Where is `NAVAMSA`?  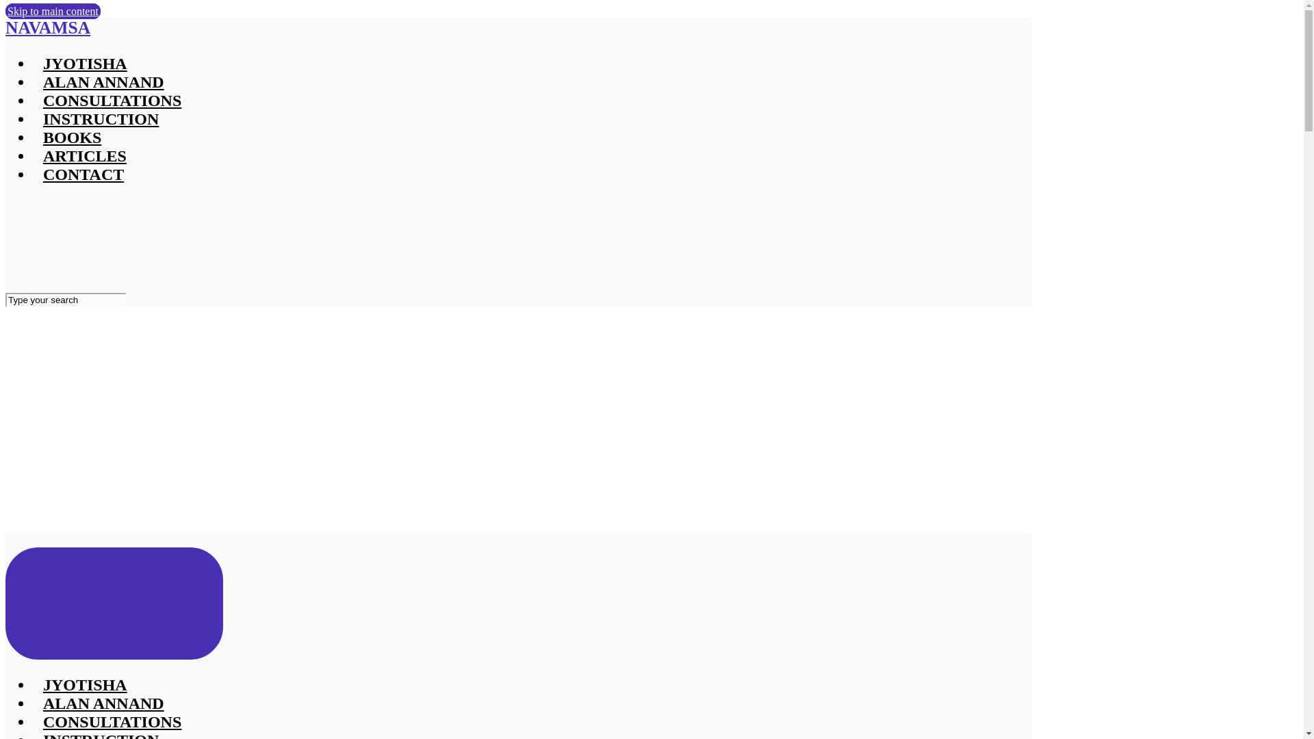 NAVAMSA is located at coordinates (133, 407).